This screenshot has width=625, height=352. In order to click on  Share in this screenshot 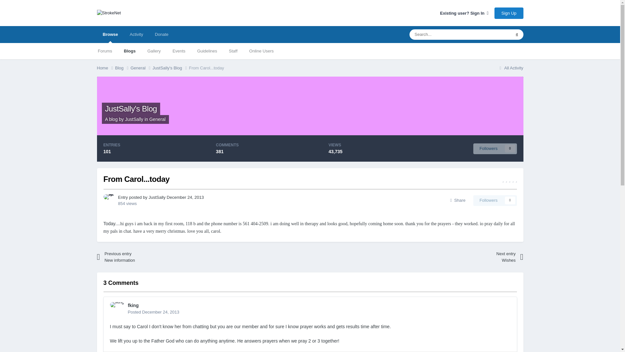, I will do `click(458, 200)`.